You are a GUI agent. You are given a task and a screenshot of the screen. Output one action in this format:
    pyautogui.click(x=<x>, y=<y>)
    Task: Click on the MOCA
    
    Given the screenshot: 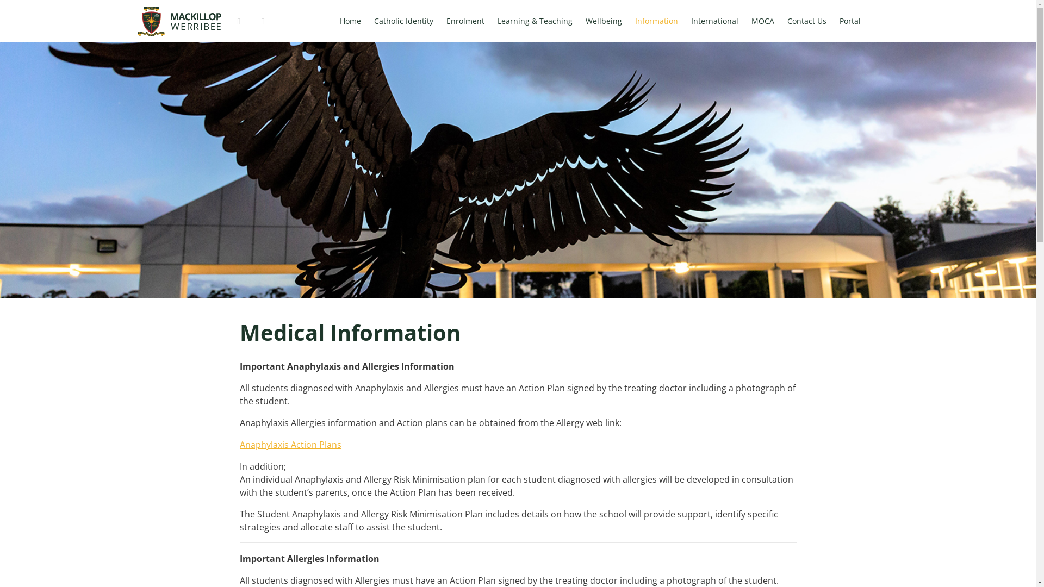 What is the action you would take?
    pyautogui.click(x=763, y=21)
    